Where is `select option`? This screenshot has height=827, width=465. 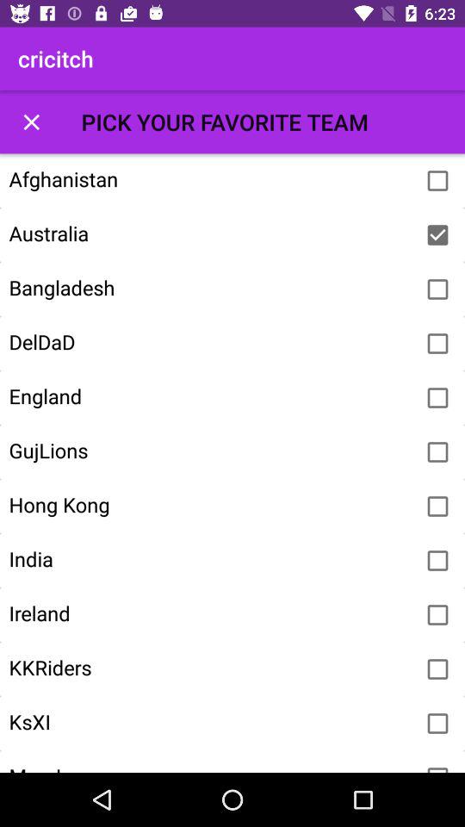 select option is located at coordinates (437, 767).